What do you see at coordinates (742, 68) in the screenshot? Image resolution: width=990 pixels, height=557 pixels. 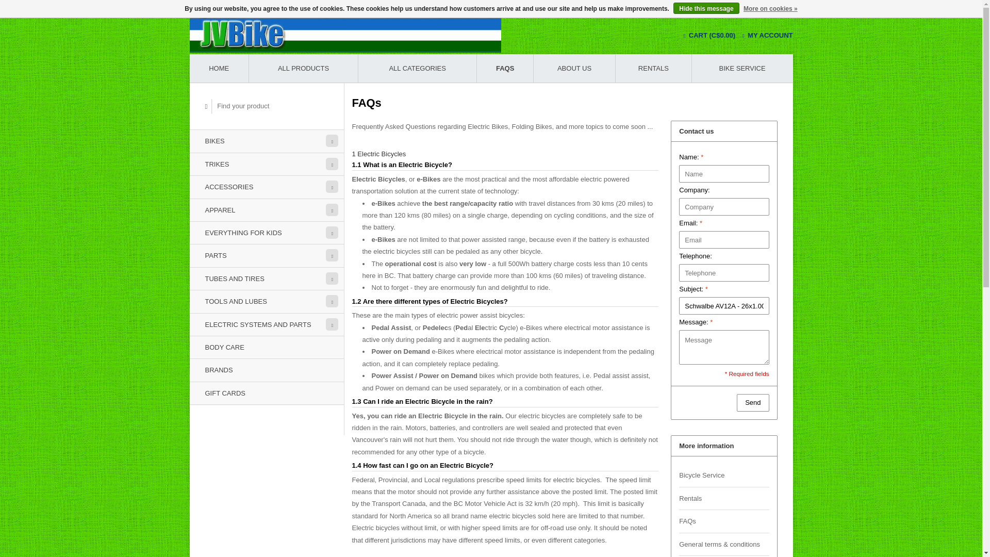 I see `BIKE SERVICE` at bounding box center [742, 68].